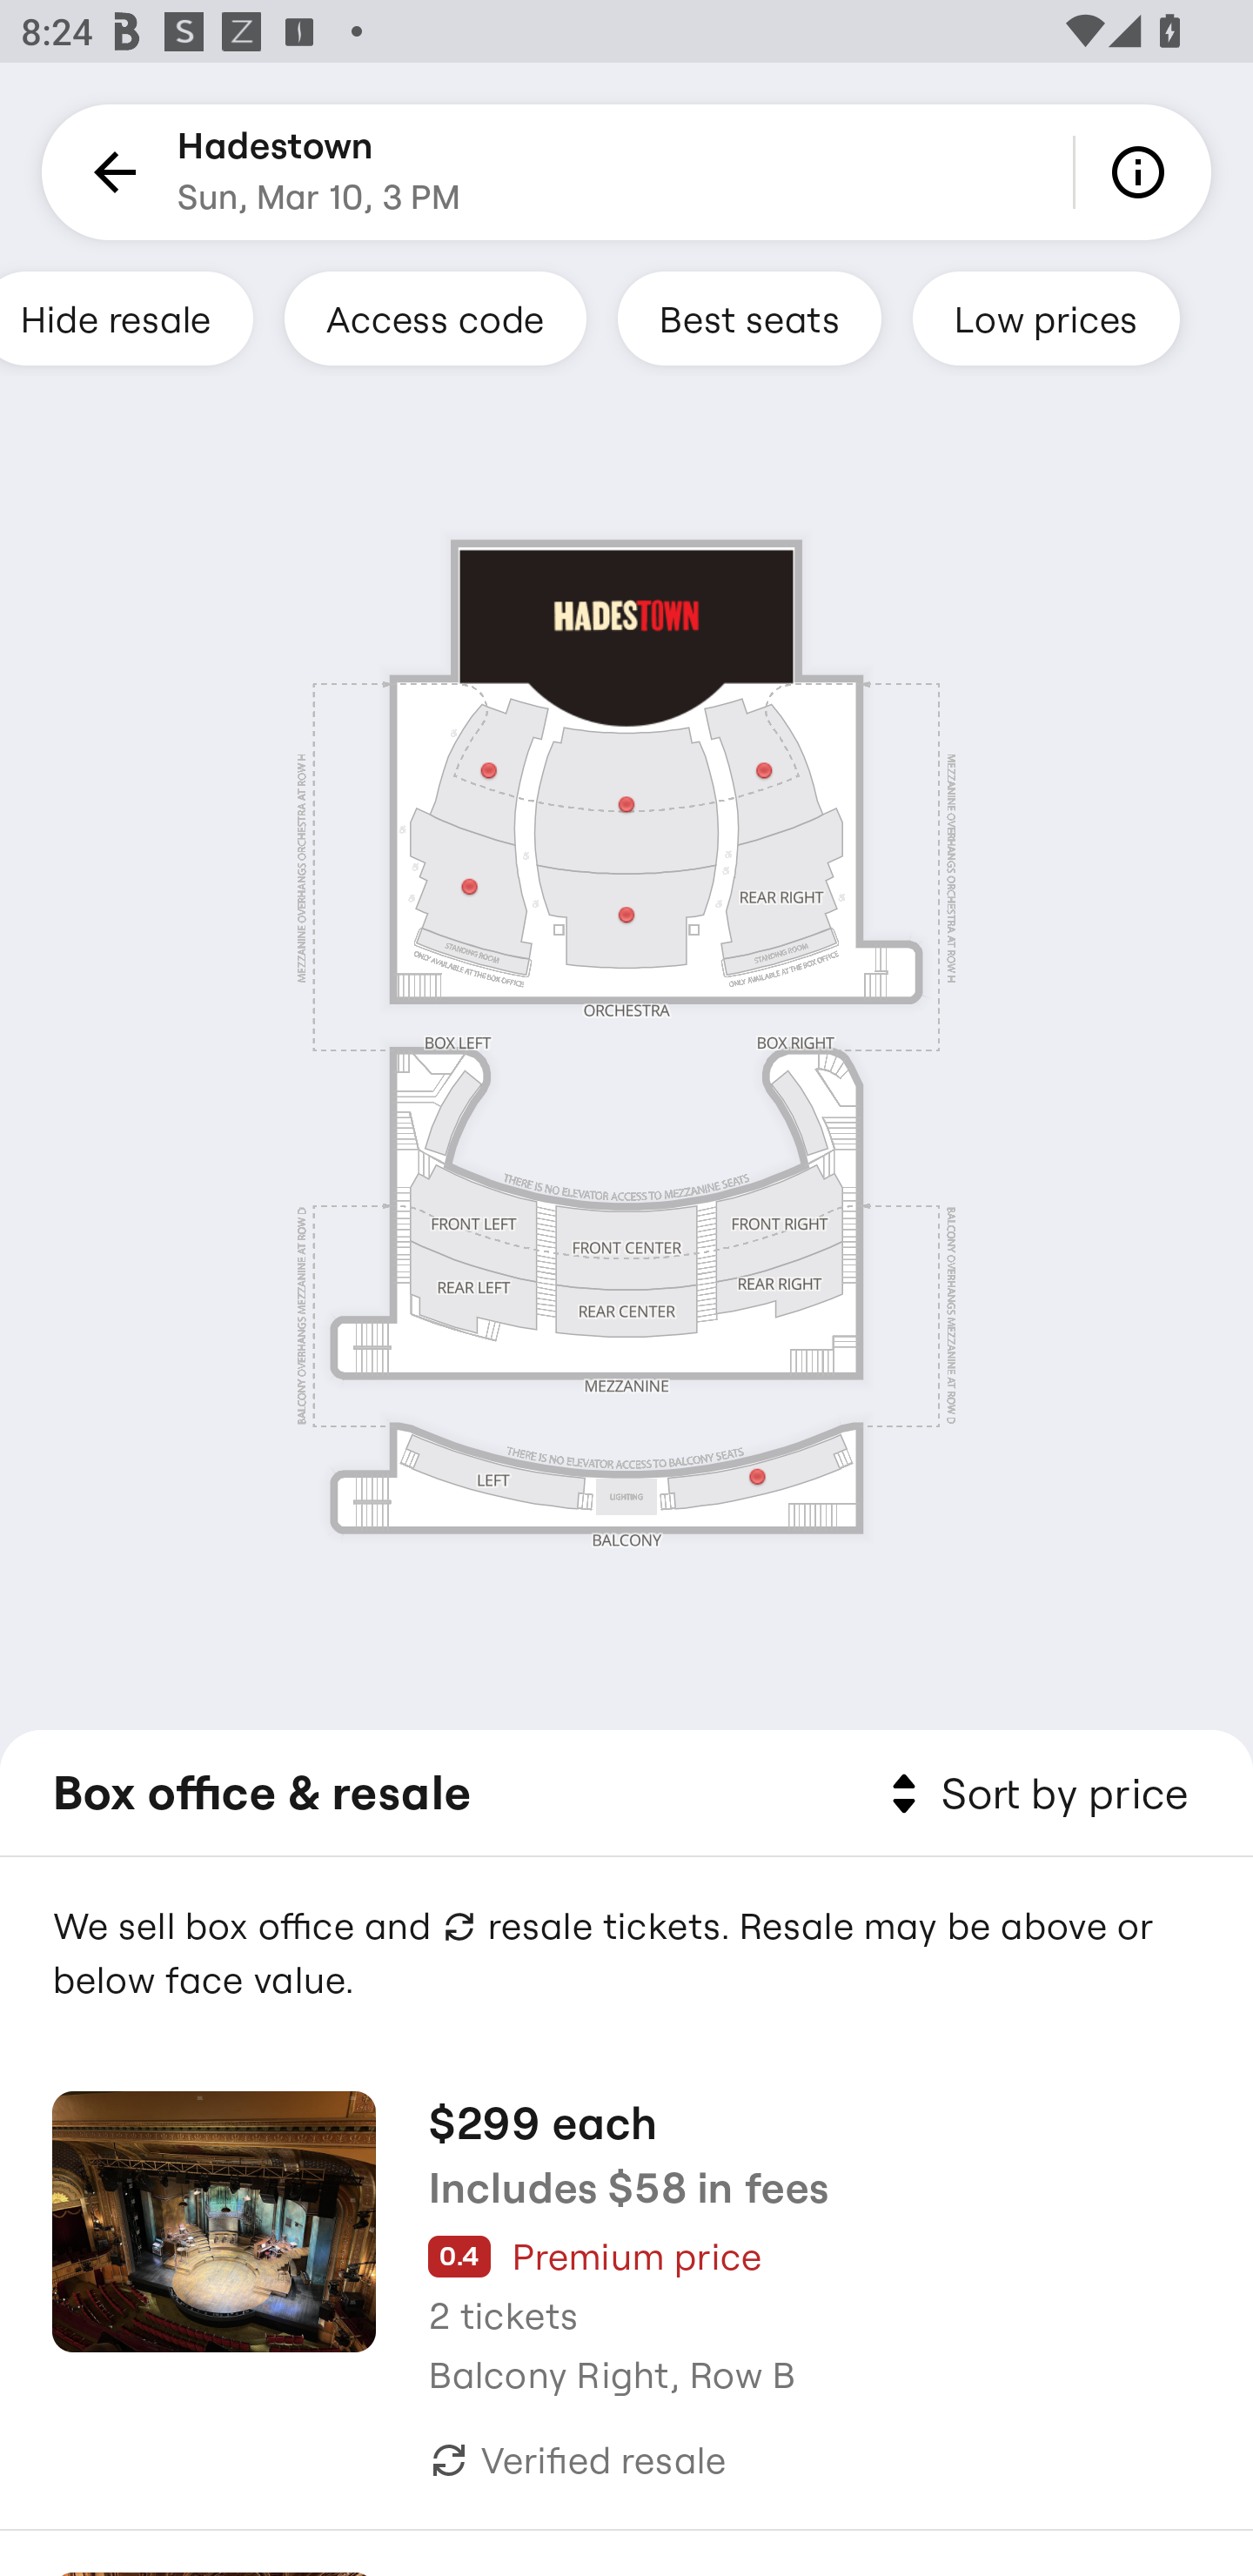 The image size is (1253, 2576). I want to click on Info, so click(1143, 172).